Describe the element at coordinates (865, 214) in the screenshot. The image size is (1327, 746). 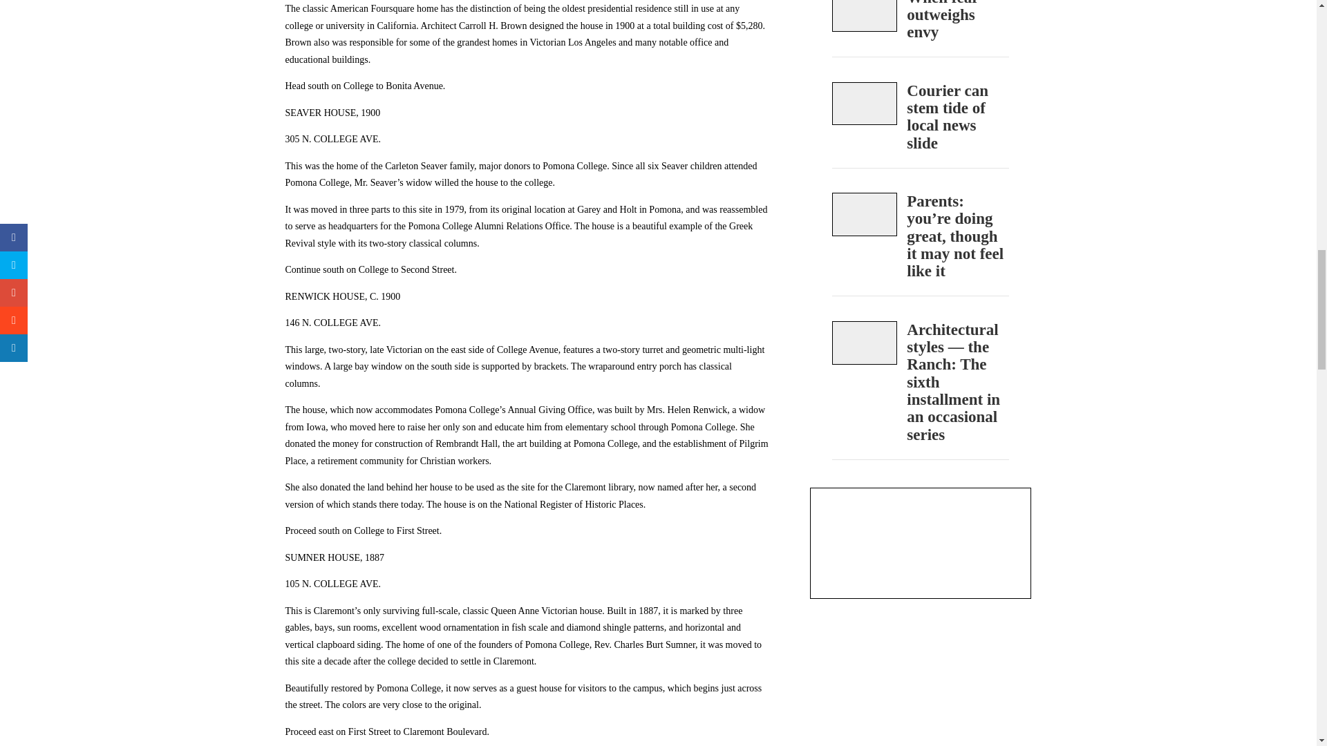
I see `Mick-web-Layout` at that location.